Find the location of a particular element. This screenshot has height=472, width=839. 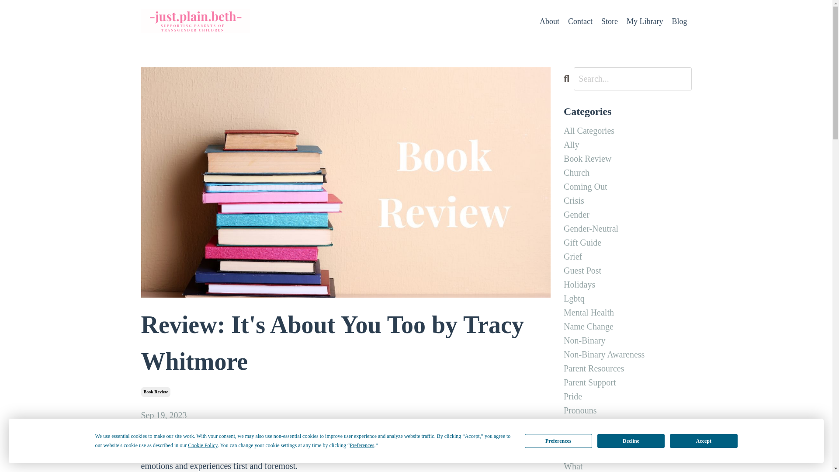

Pronouns is located at coordinates (628, 410).